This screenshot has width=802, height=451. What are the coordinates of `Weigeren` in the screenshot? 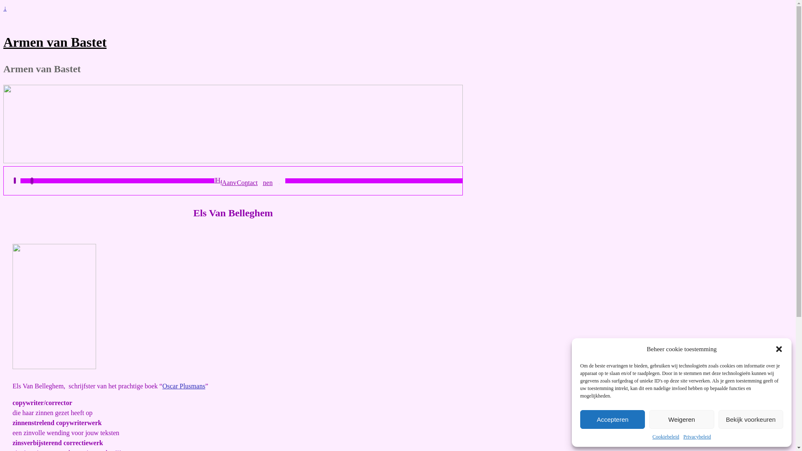 It's located at (682, 419).